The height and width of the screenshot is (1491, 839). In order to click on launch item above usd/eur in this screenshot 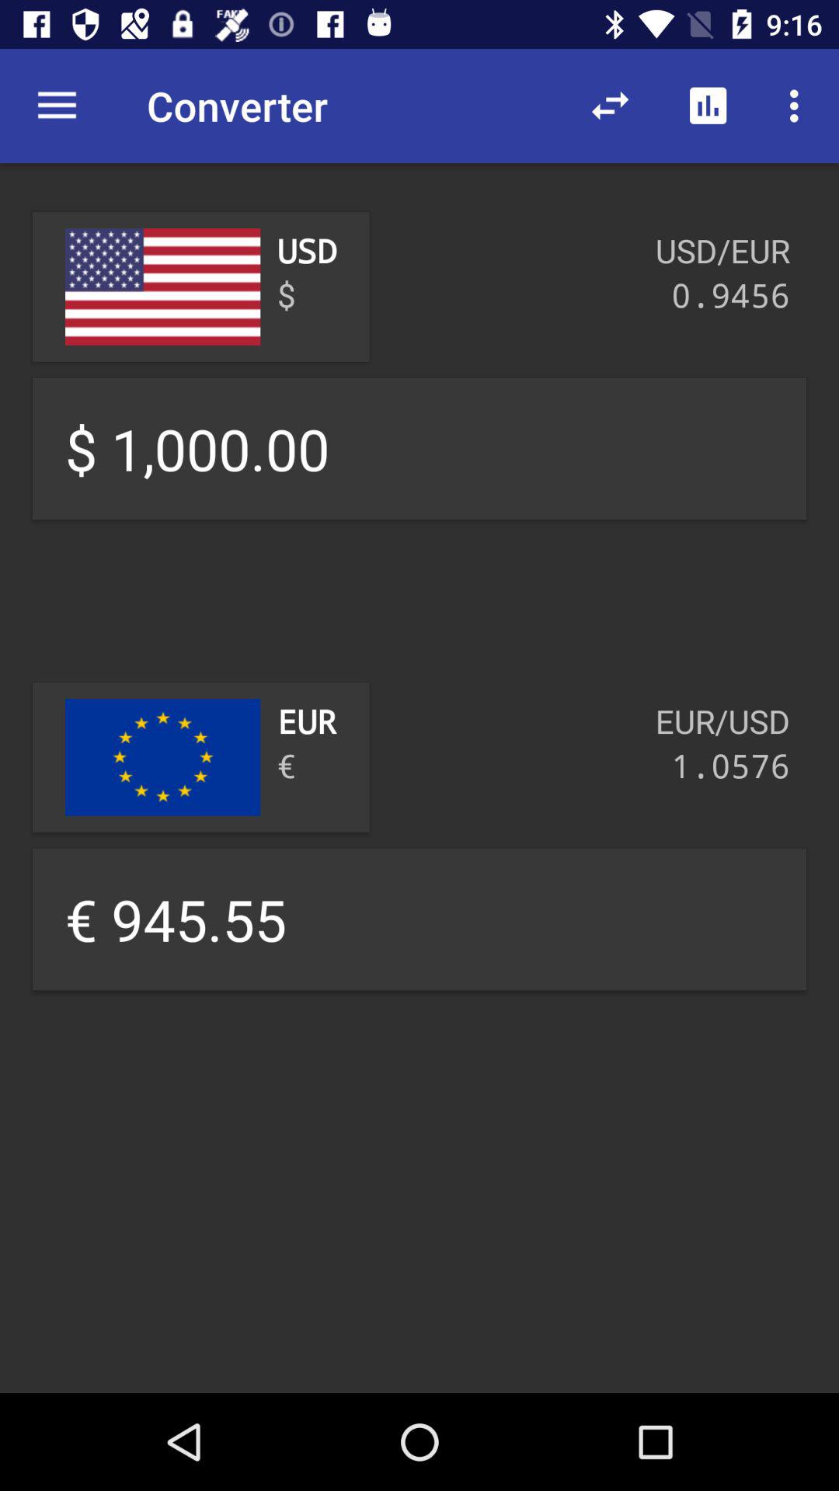, I will do `click(611, 106)`.